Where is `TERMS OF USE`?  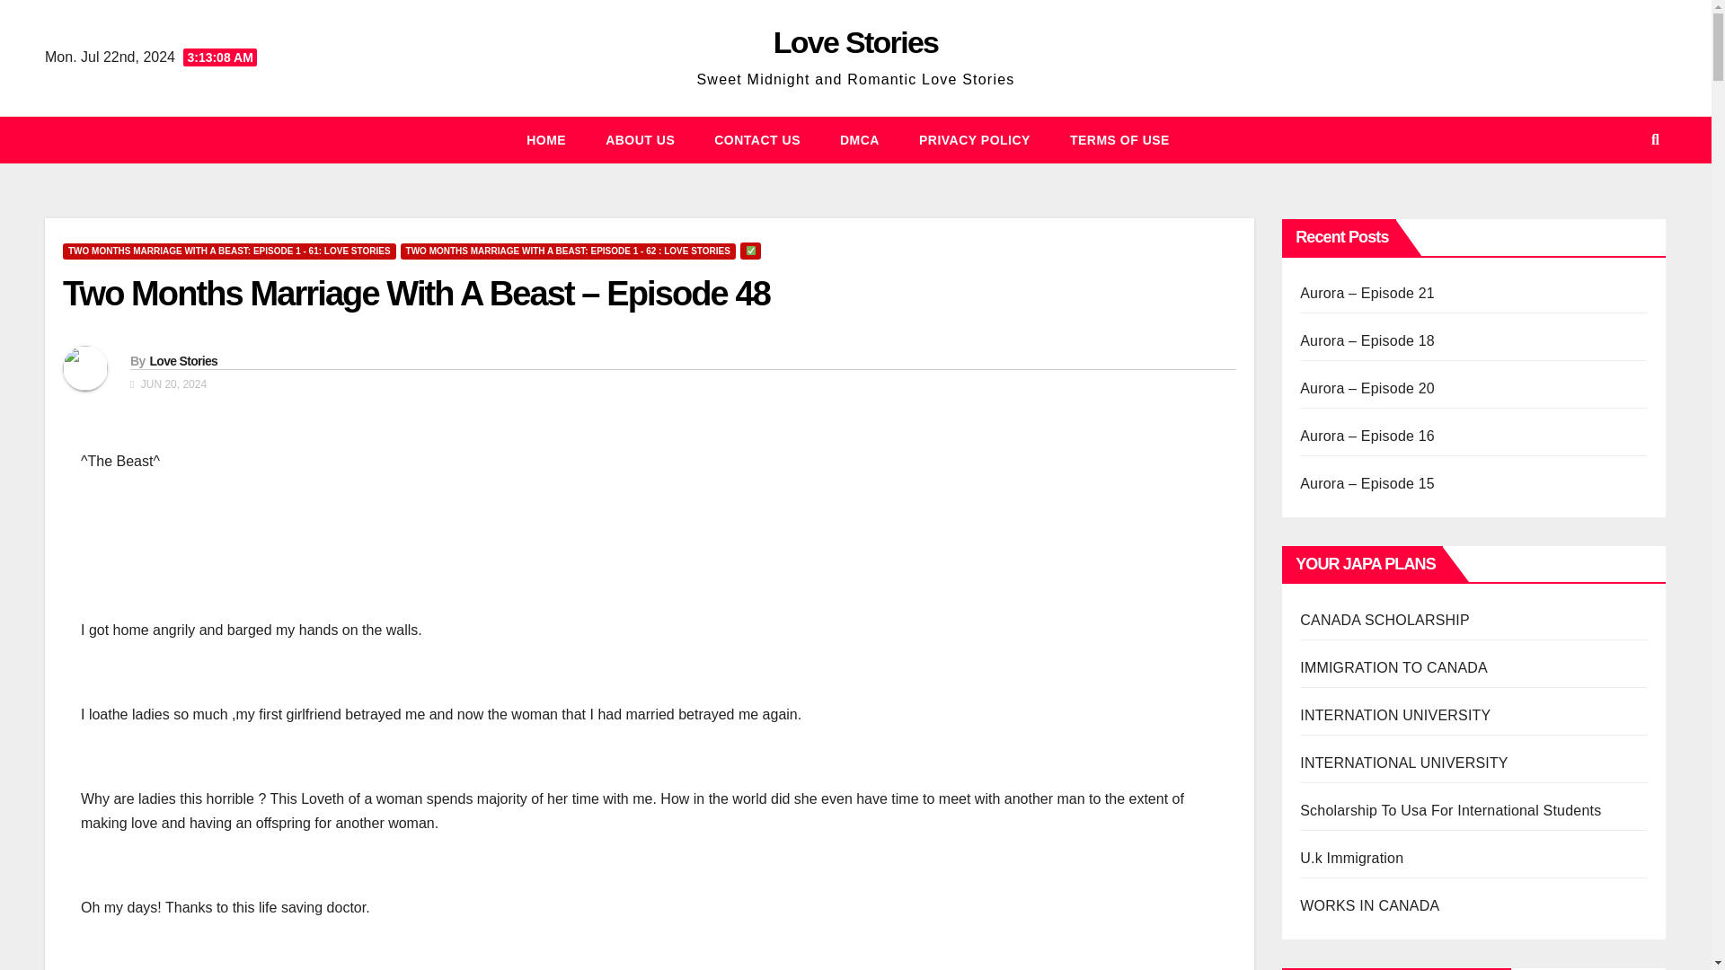
TERMS OF USE is located at coordinates (1119, 140).